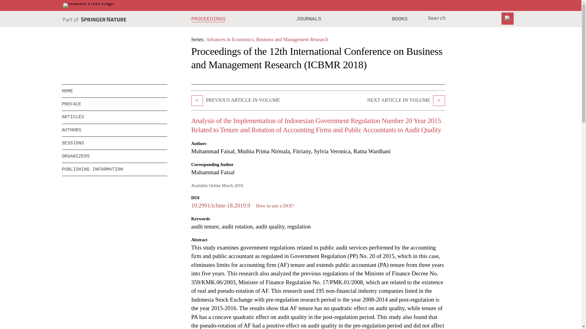 This screenshot has height=329, width=586. Describe the element at coordinates (95, 19) in the screenshot. I see `Atlantis Press is Part of Springer Nature` at that location.